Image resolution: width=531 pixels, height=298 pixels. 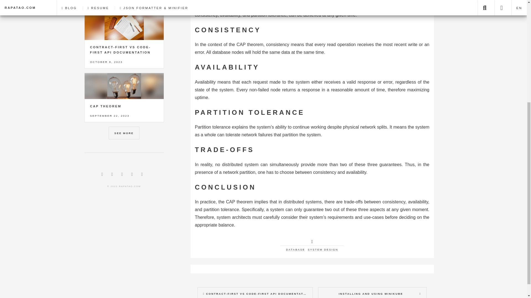 What do you see at coordinates (121, 50) in the screenshot?
I see `CONTRACT-FIRST VS CODE-FIRST API DOCUMENTATION` at bounding box center [121, 50].